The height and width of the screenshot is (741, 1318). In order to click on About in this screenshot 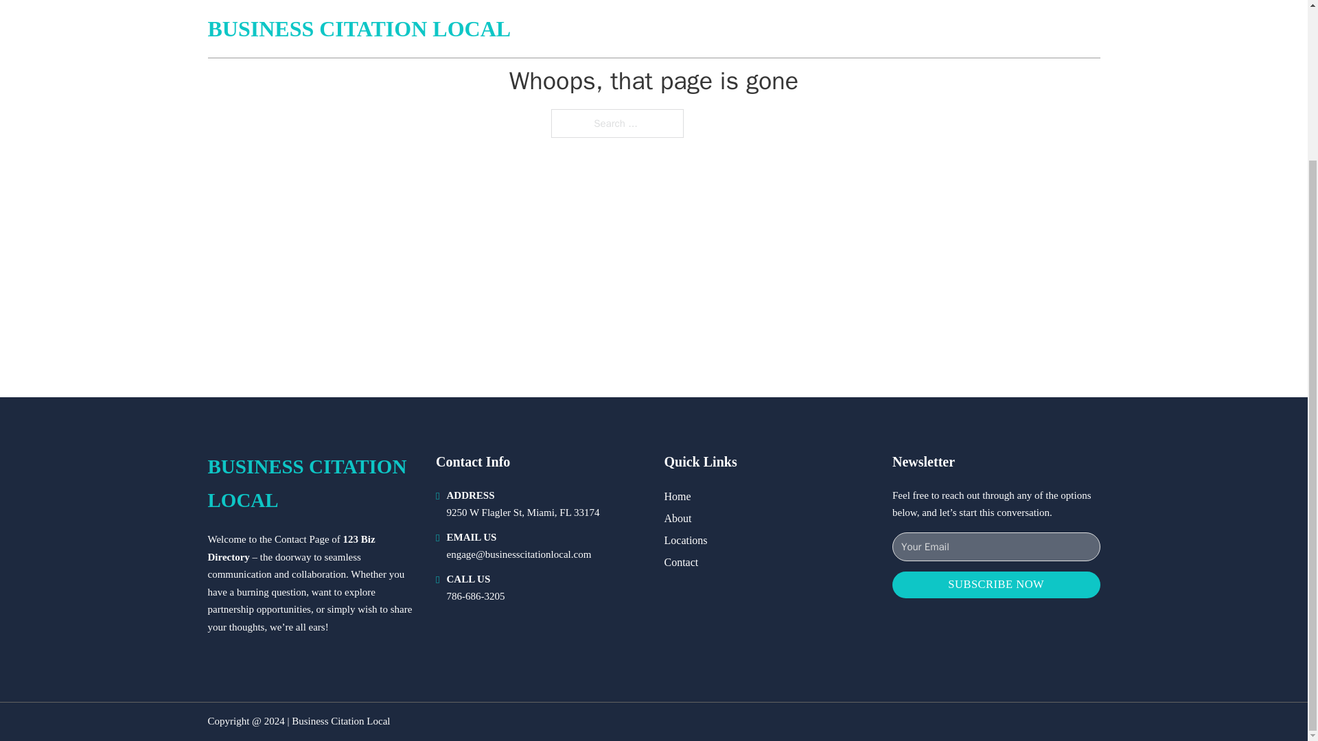, I will do `click(678, 517)`.